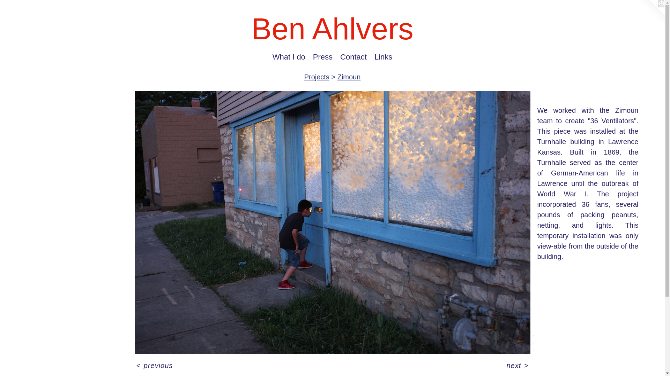 This screenshot has height=376, width=670. What do you see at coordinates (332, 32) in the screenshot?
I see `Ben Ahlvers` at bounding box center [332, 32].